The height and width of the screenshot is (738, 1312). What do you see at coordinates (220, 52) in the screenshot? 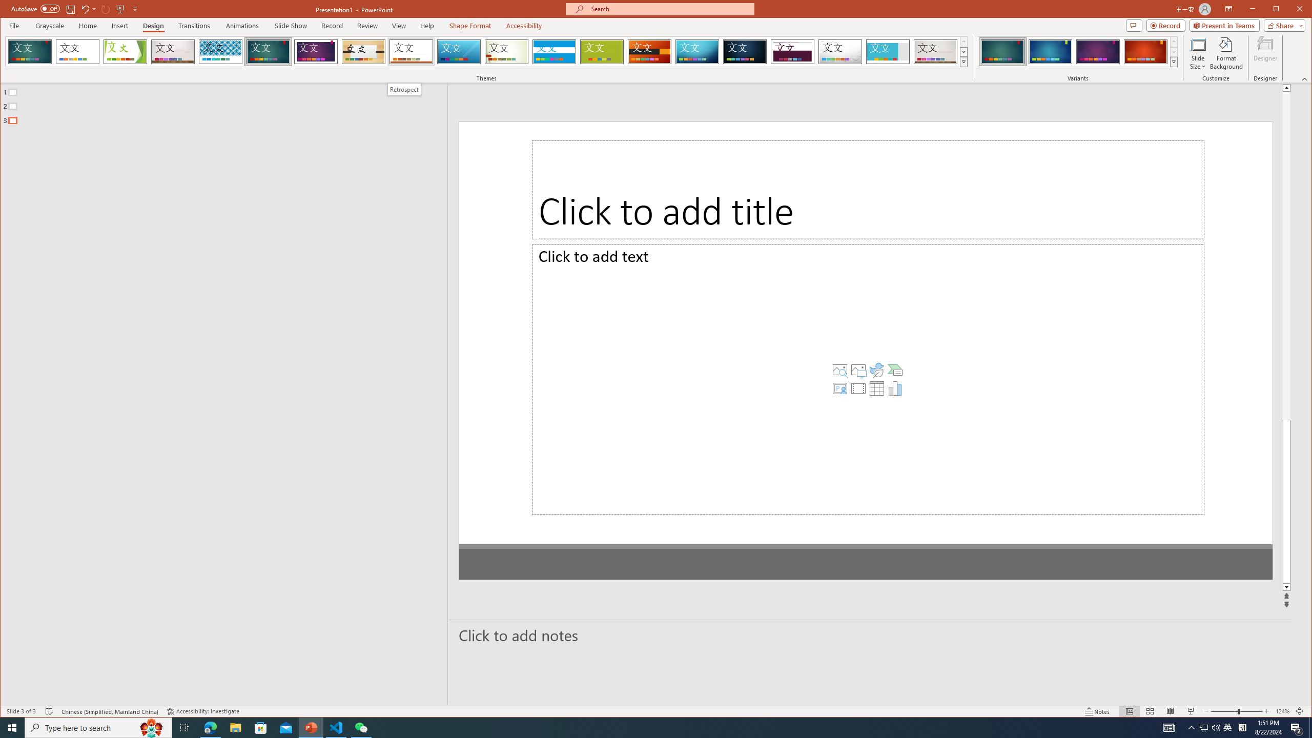
I see `Integral` at bounding box center [220, 52].